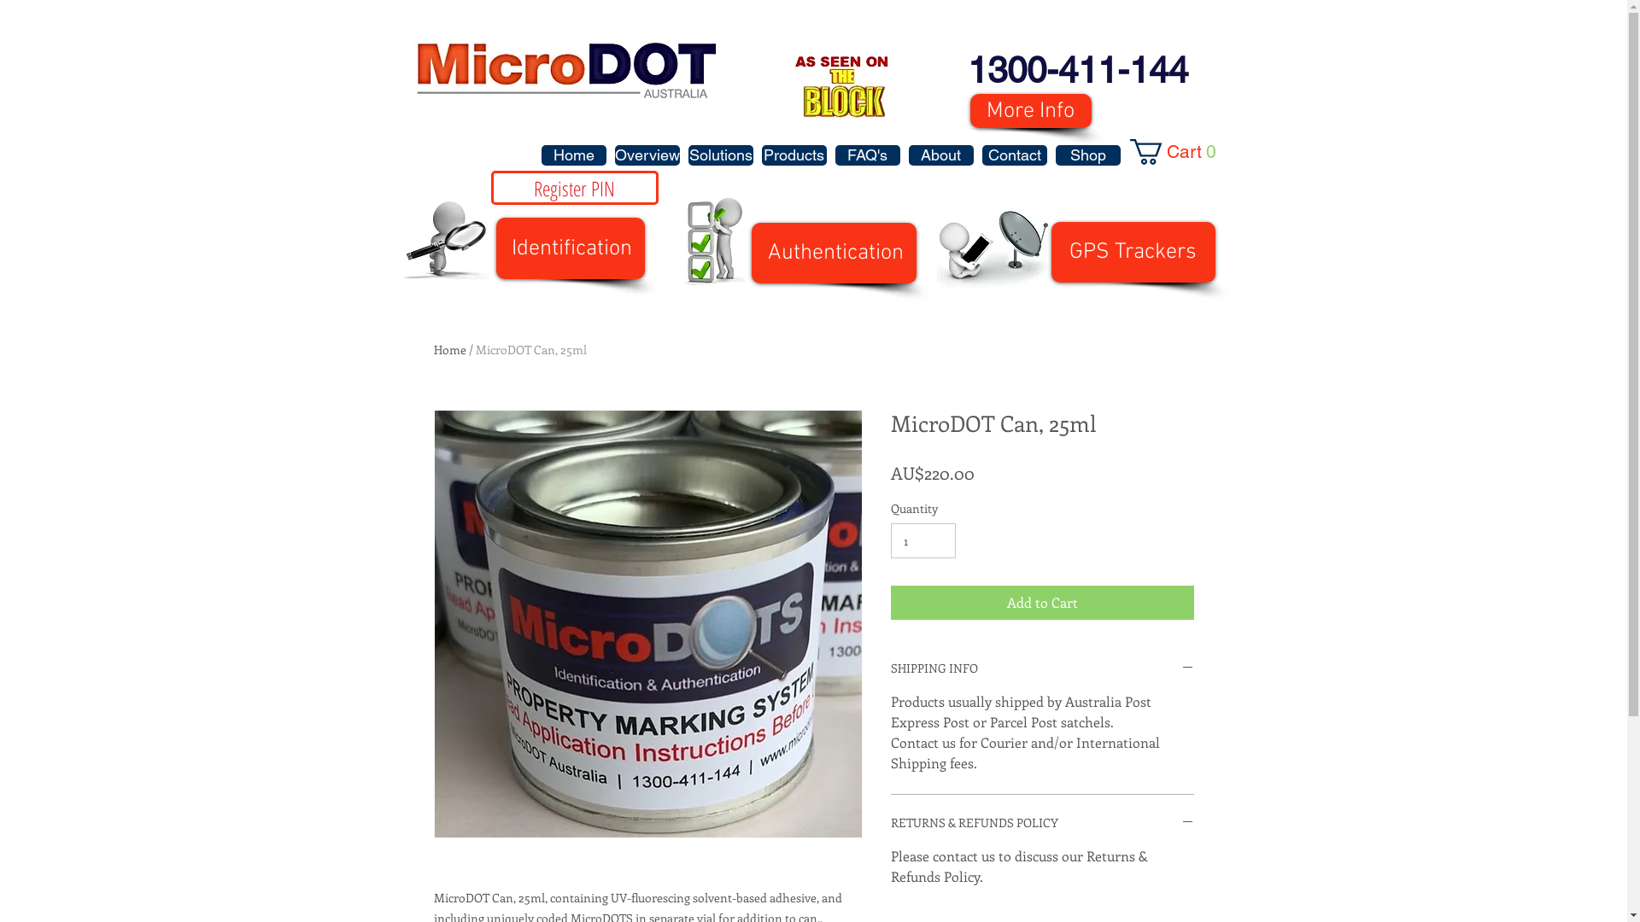 The height and width of the screenshot is (922, 1640). Describe the element at coordinates (574, 188) in the screenshot. I see `Register PIN` at that location.